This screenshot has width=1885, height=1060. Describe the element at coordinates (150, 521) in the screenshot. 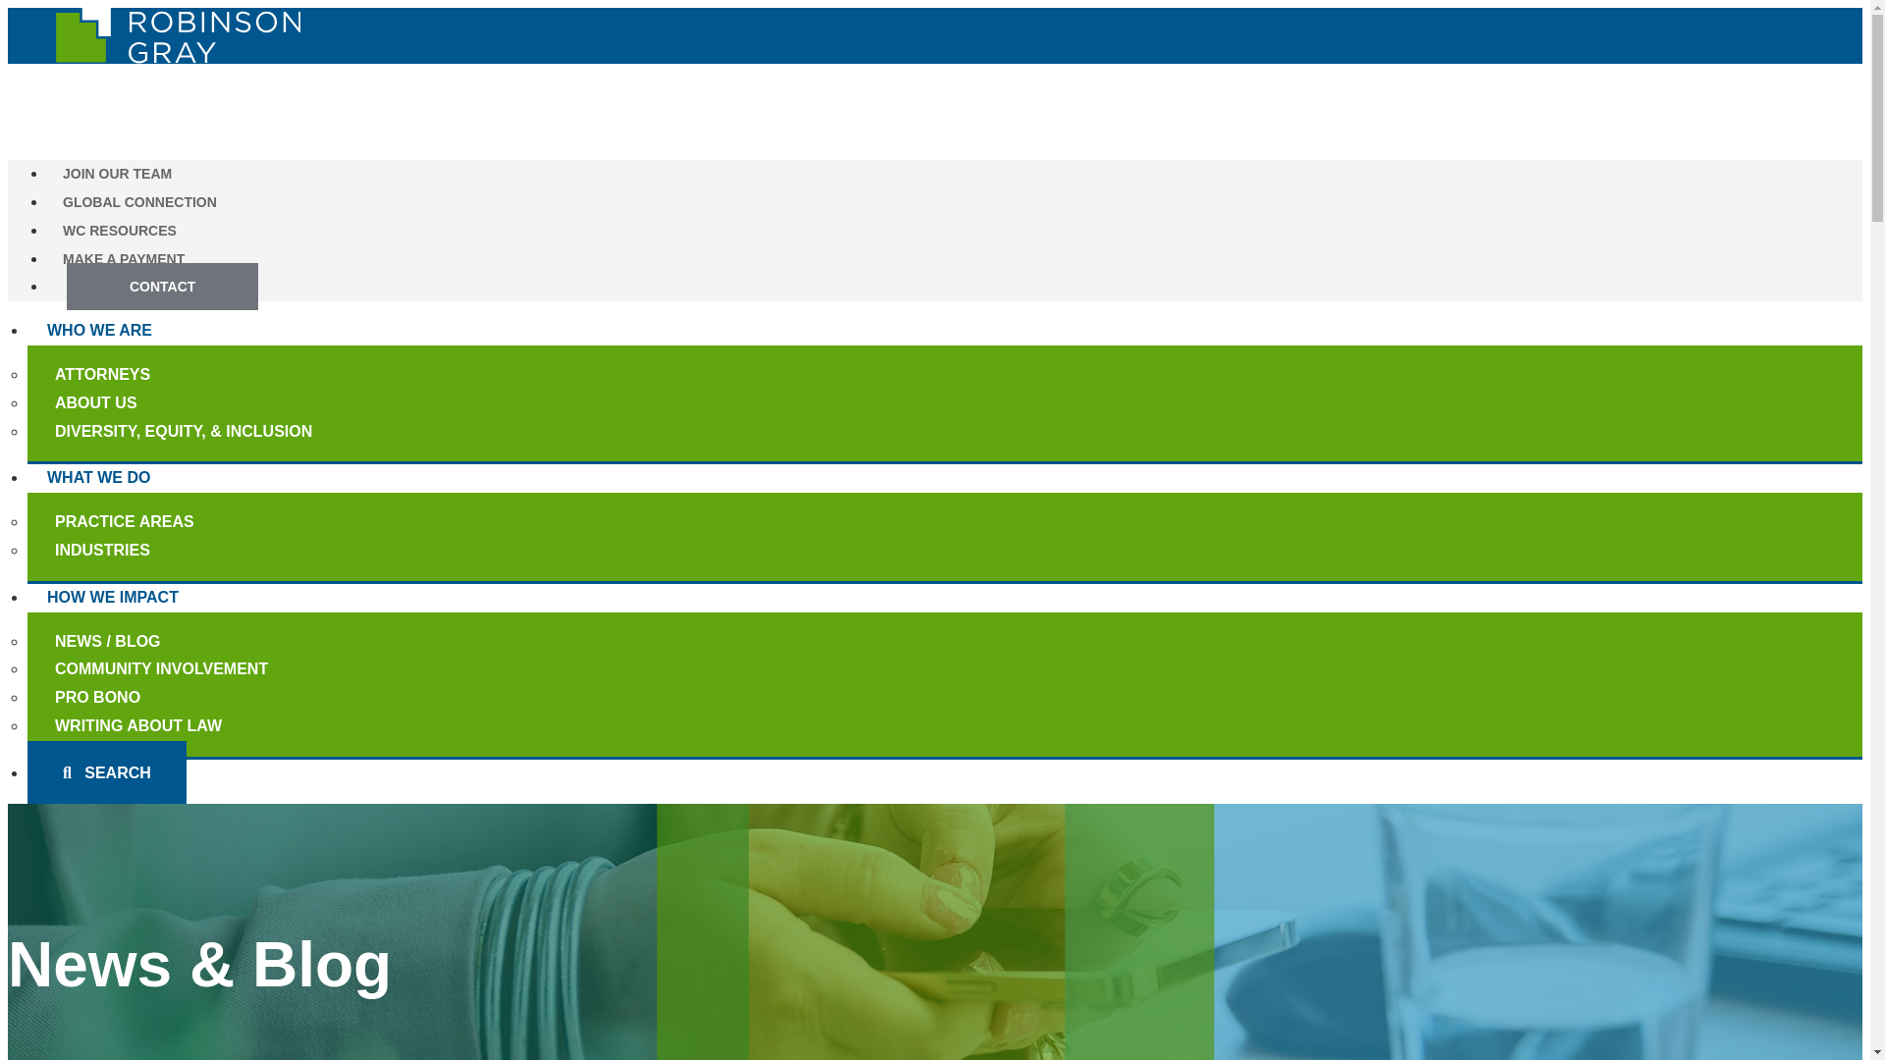

I see `PRACTICE AREAS` at that location.